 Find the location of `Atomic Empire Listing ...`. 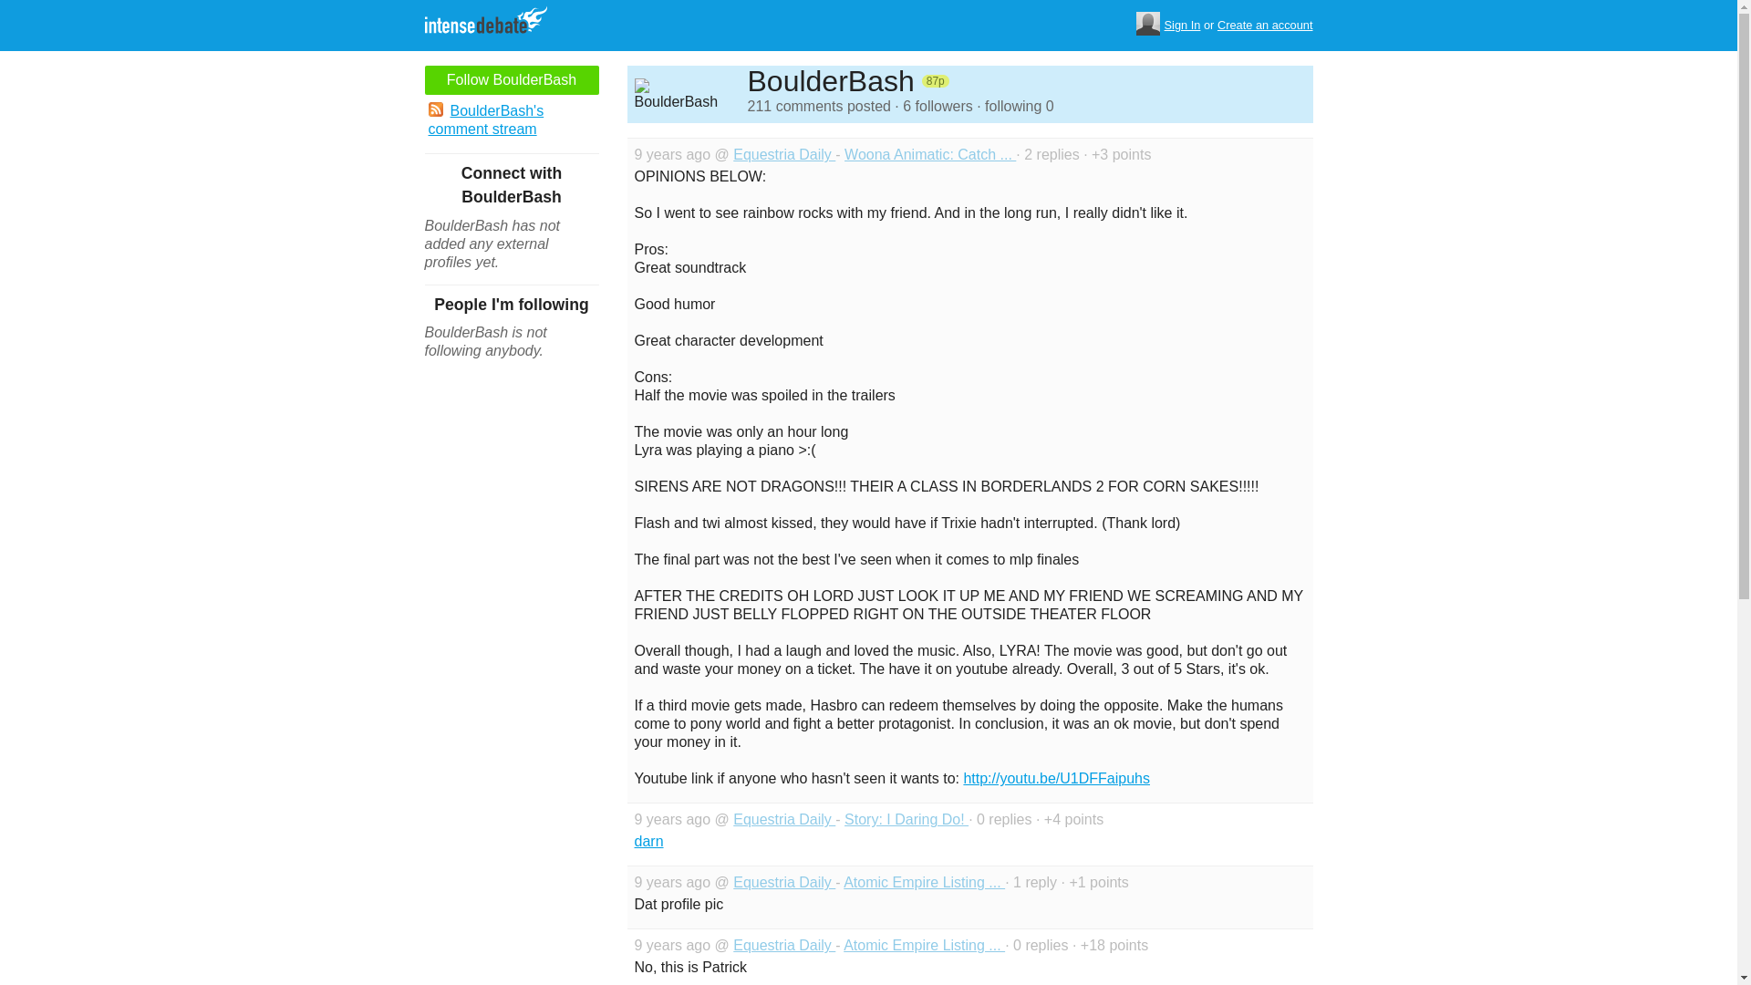

Atomic Empire Listing ... is located at coordinates (925, 945).